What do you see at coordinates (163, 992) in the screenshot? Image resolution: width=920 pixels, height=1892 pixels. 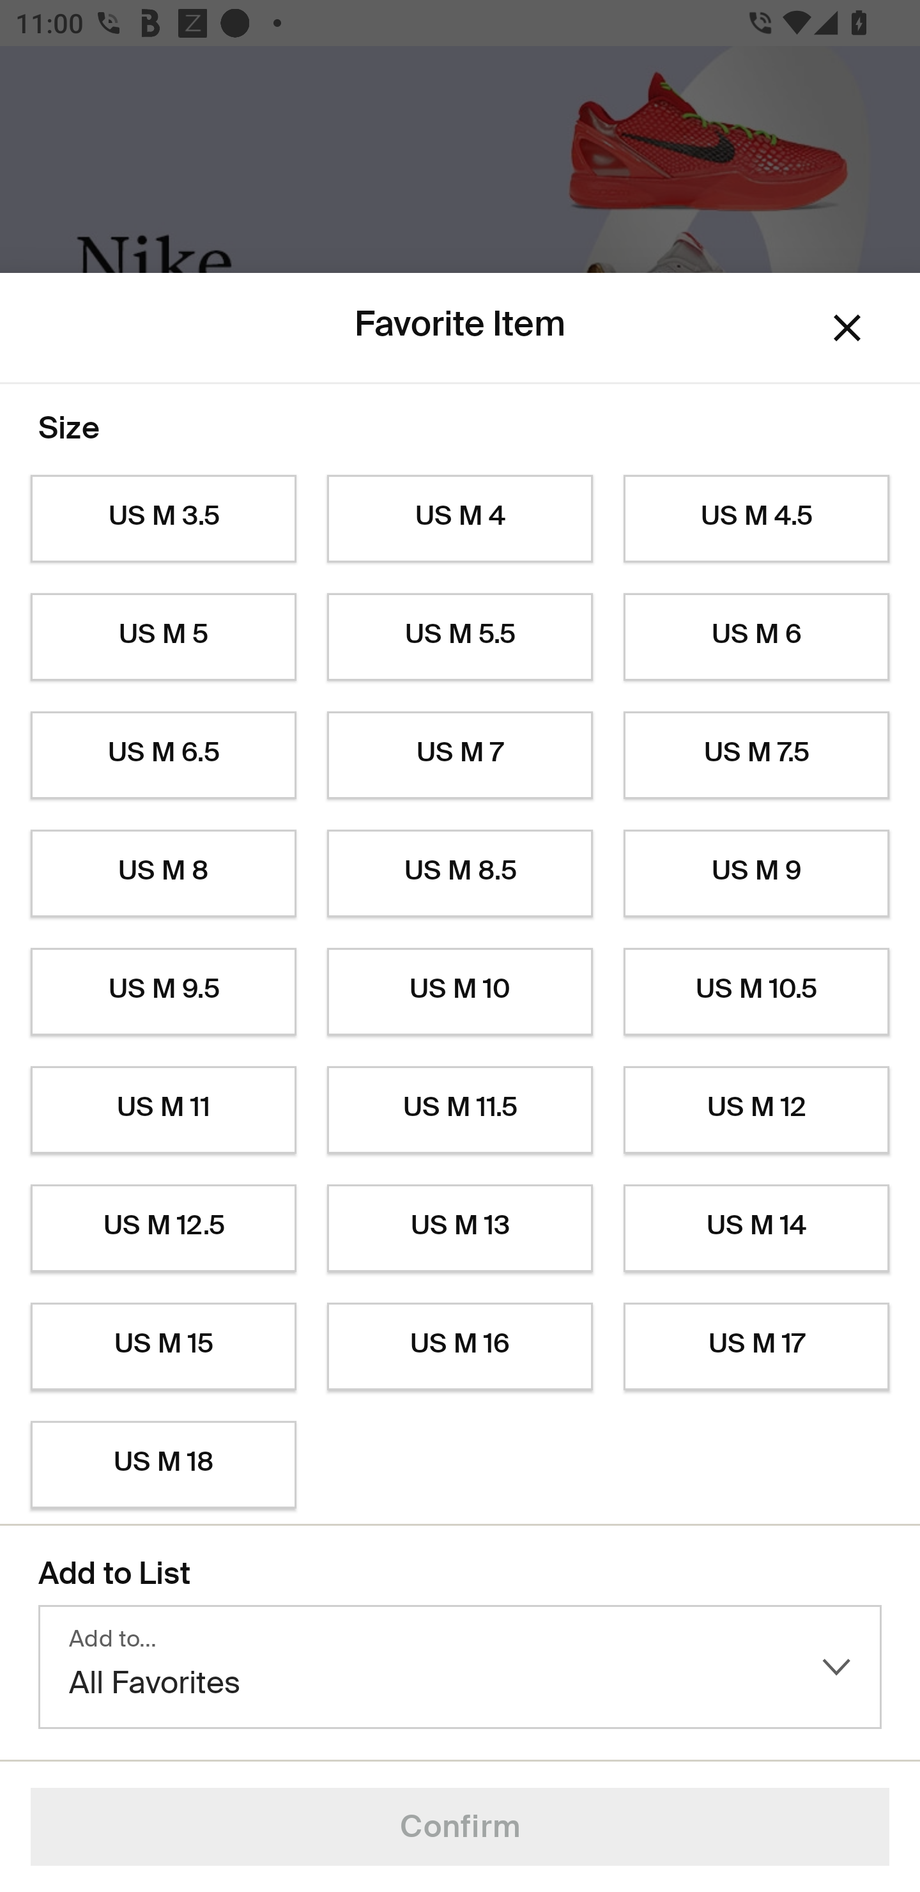 I see `US M 9.5` at bounding box center [163, 992].